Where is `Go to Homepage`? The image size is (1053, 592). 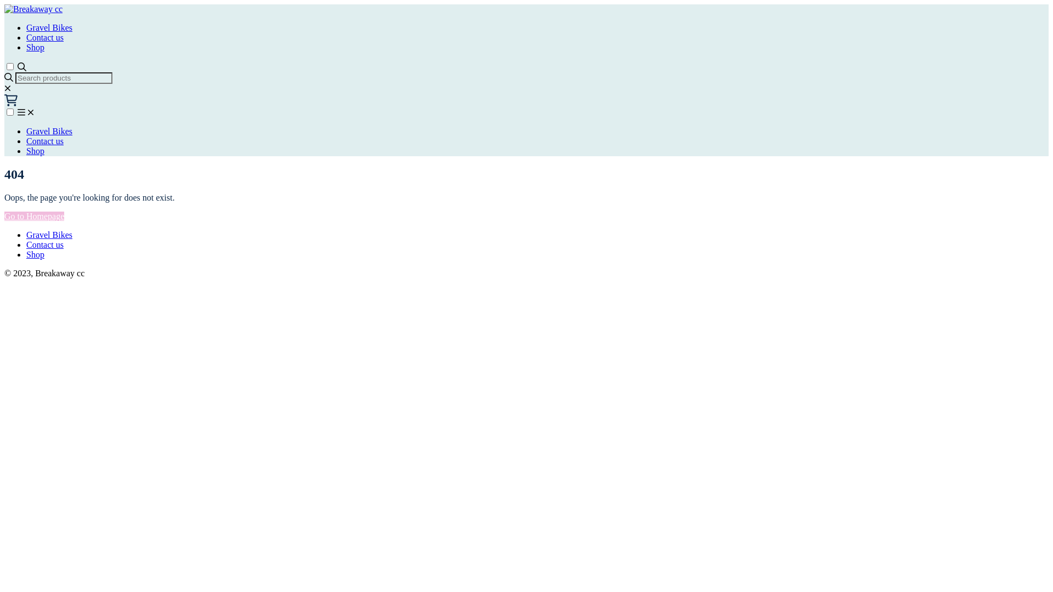
Go to Homepage is located at coordinates (34, 216).